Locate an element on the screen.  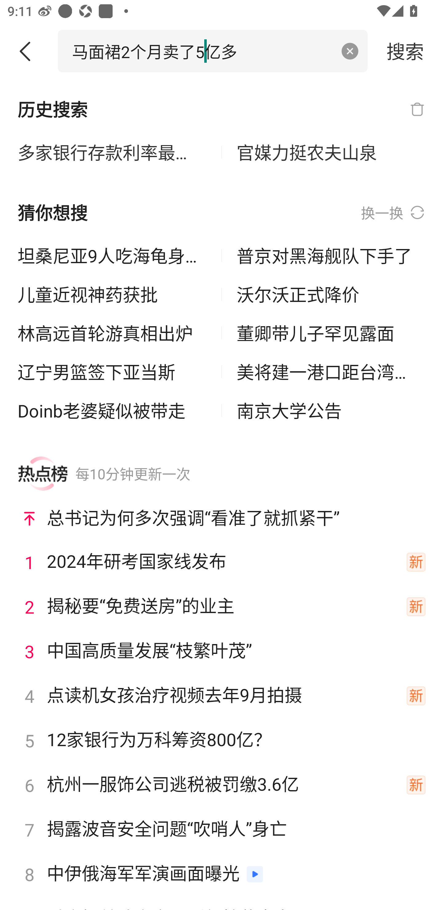
普京对黑海舰队下手了 is located at coordinates (331, 255).